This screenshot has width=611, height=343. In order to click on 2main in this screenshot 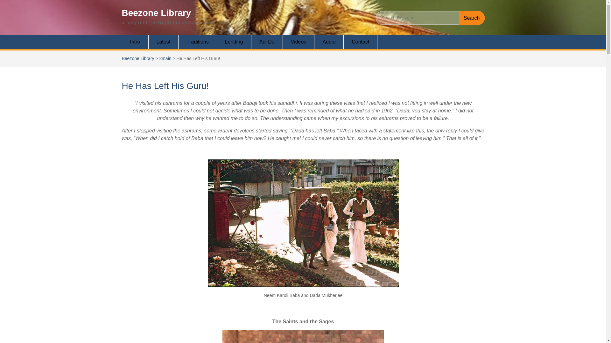, I will do `click(165, 58)`.